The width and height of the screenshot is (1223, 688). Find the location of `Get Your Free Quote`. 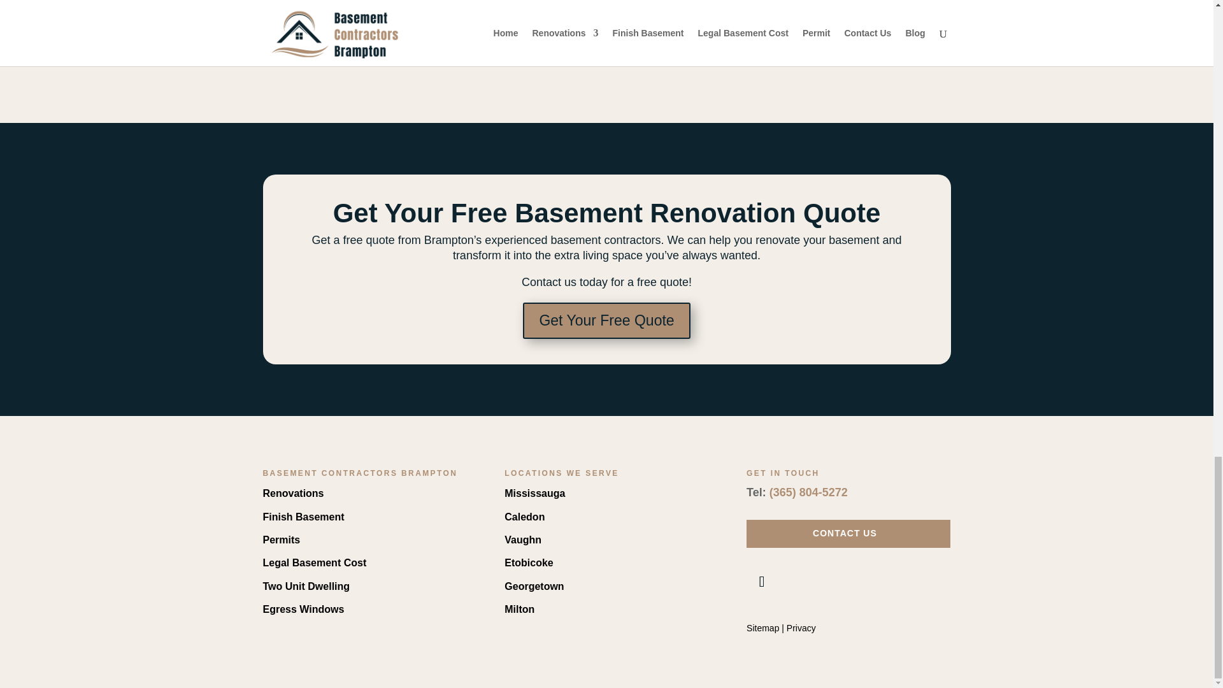

Get Your Free Quote is located at coordinates (606, 321).